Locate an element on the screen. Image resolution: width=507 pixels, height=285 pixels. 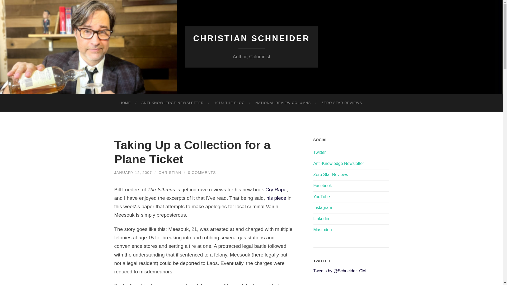
Instagram is located at coordinates (323, 207).